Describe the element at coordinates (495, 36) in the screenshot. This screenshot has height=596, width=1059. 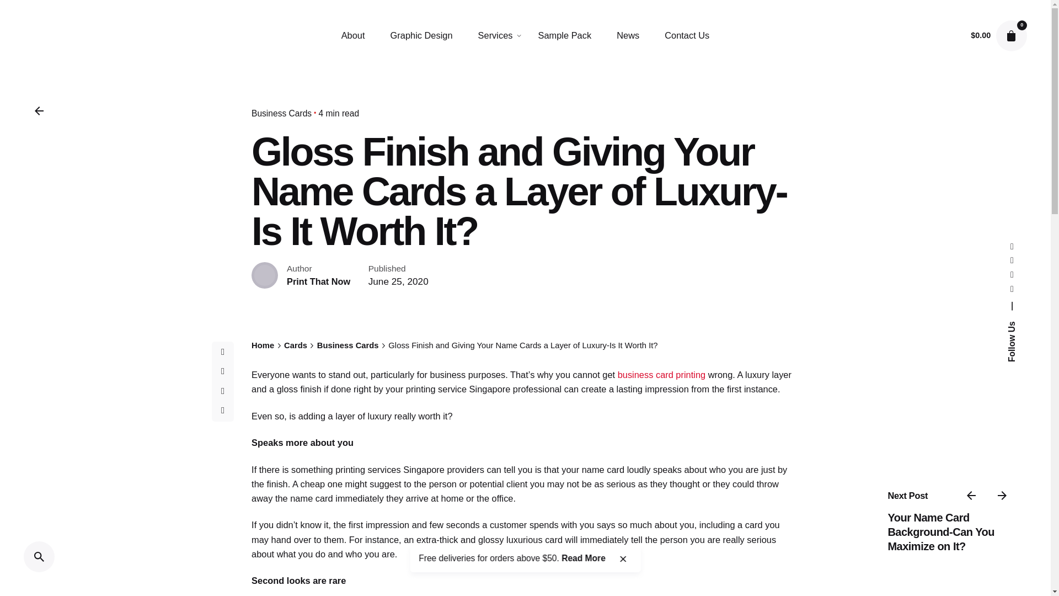
I see `Services` at that location.